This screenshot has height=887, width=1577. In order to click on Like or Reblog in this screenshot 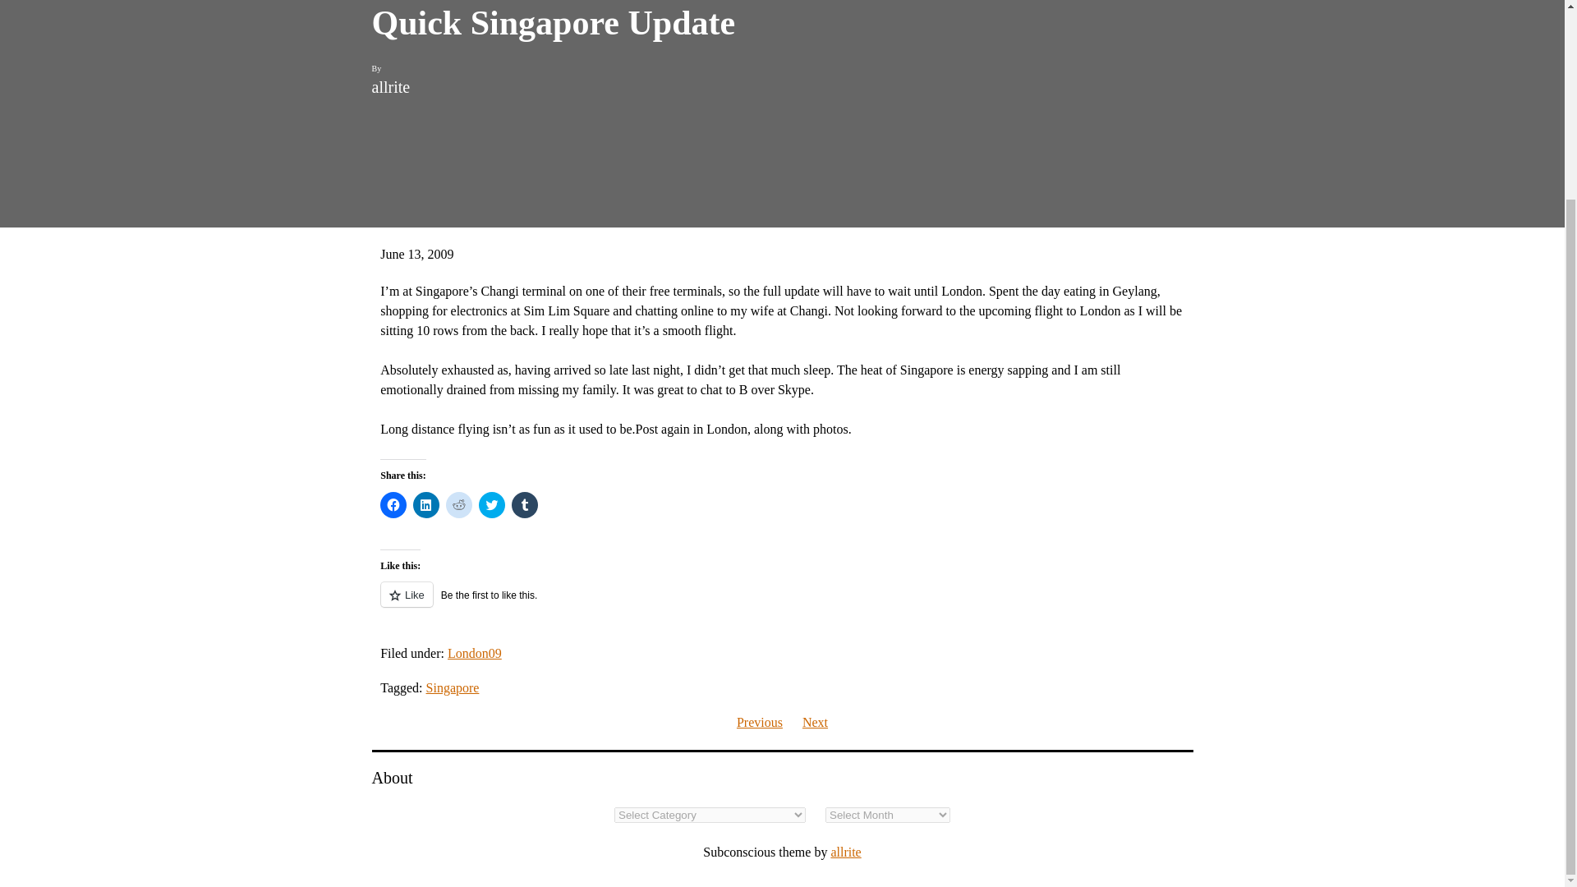, I will do `click(782, 604)`.